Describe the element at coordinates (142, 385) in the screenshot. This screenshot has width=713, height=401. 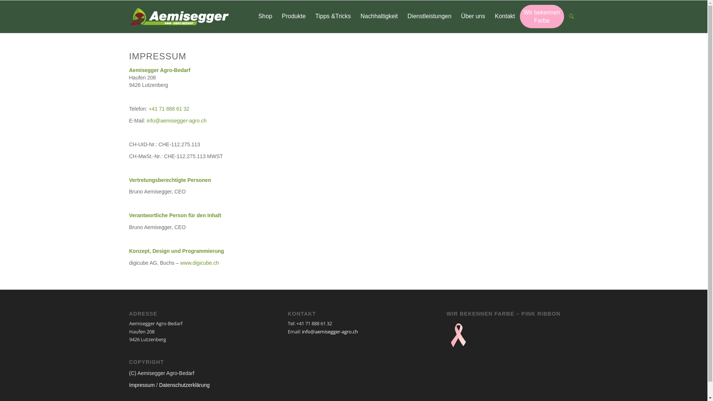
I see `Impressum` at that location.